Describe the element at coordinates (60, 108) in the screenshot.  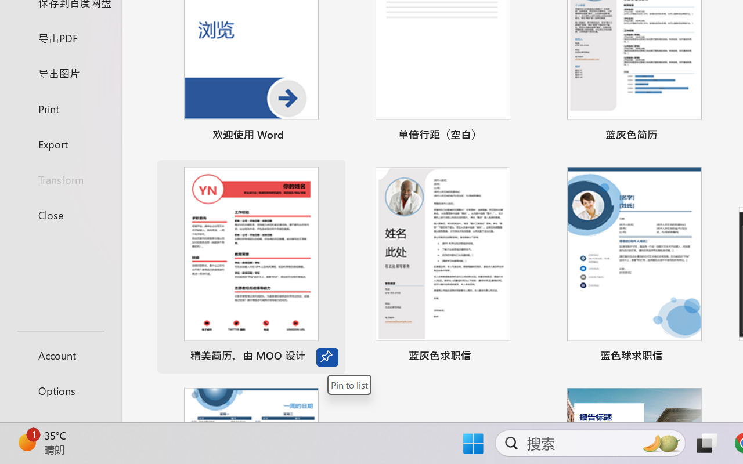
I see `Print` at that location.